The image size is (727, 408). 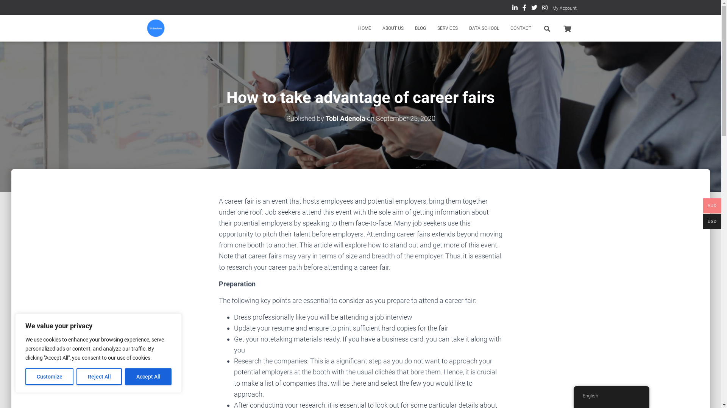 What do you see at coordinates (393, 28) in the screenshot?
I see `ABOUT US` at bounding box center [393, 28].